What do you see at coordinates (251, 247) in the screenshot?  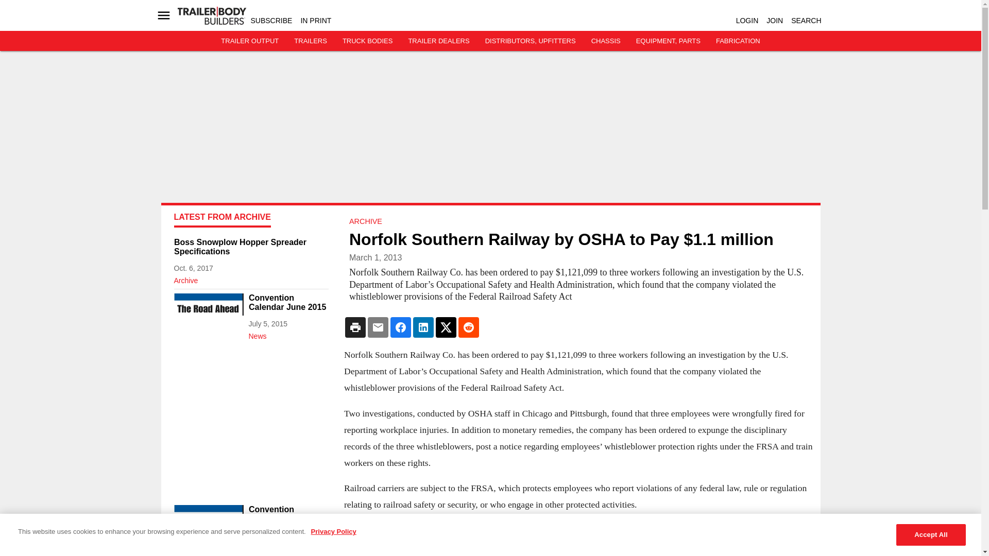 I see `Boss Snowplow Hopper Spreader Specifications` at bounding box center [251, 247].